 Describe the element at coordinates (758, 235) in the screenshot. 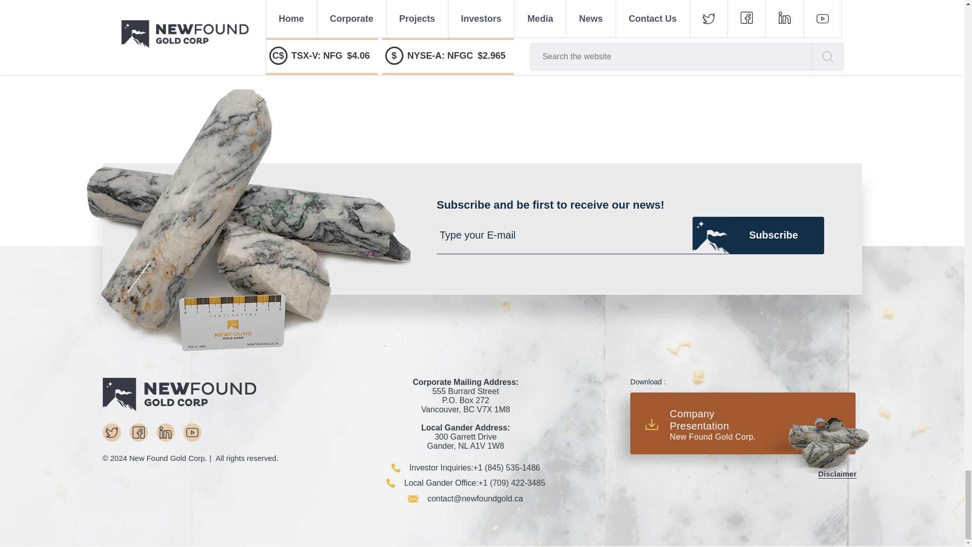

I see `Subscribe` at that location.